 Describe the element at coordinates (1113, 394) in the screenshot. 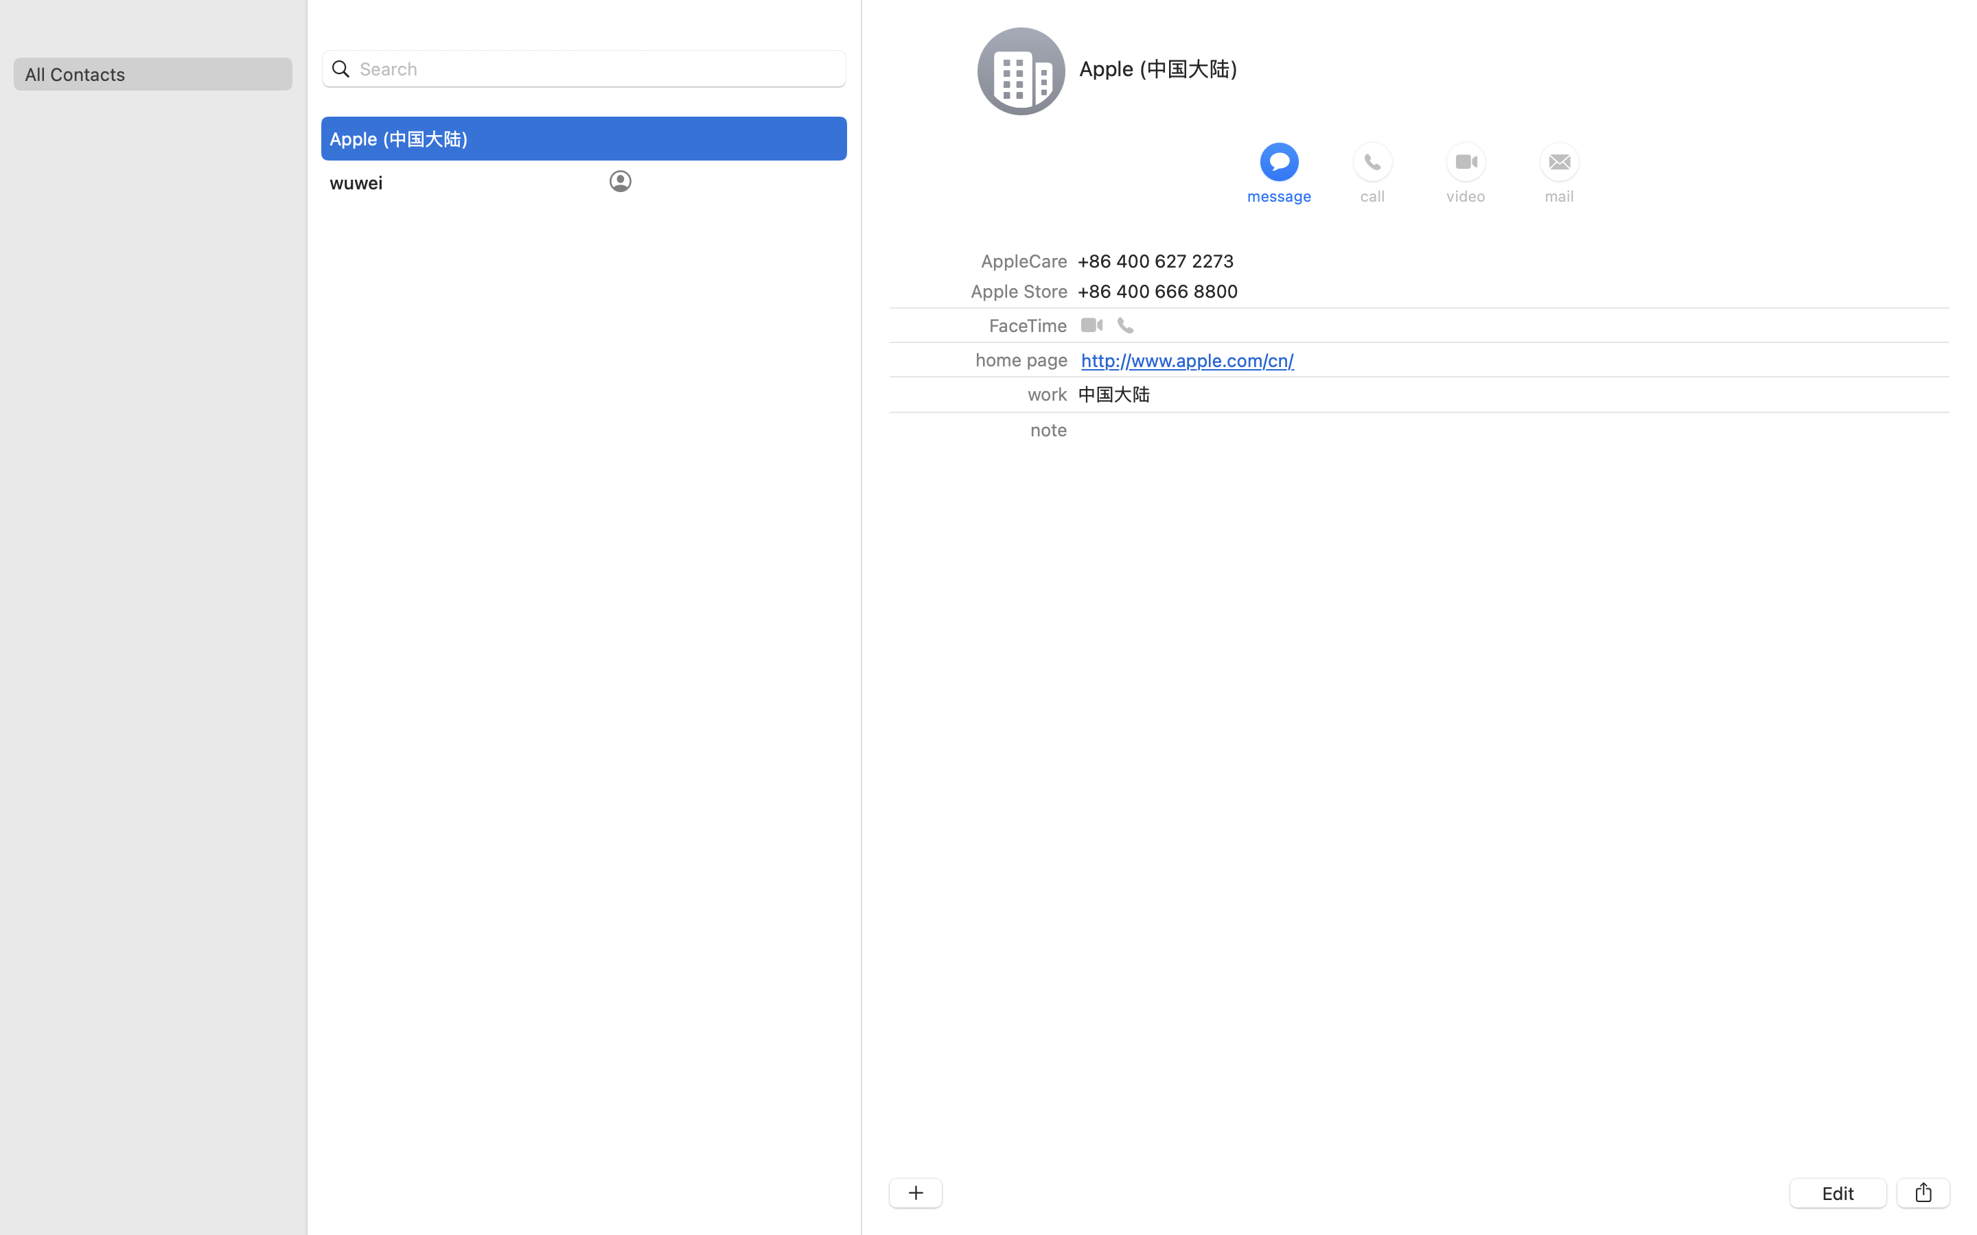

I see `中国大陆` at that location.